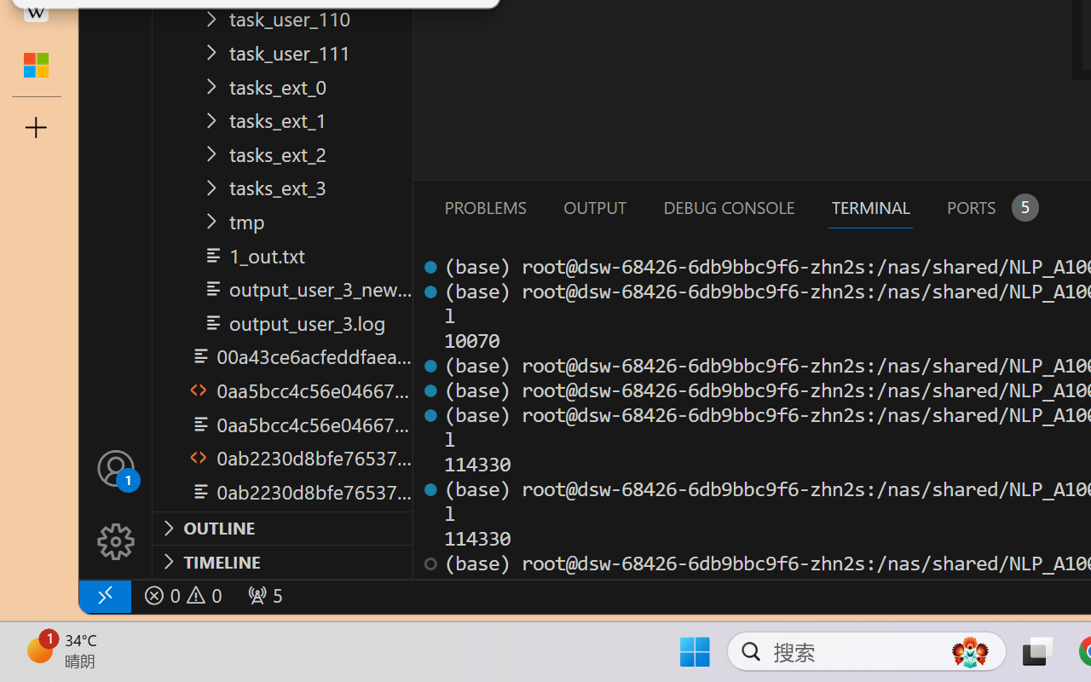 The width and height of the screenshot is (1091, 682). I want to click on Forwarded Ports: 36301, 47065, 38781, 45817, 50331, so click(263, 595).